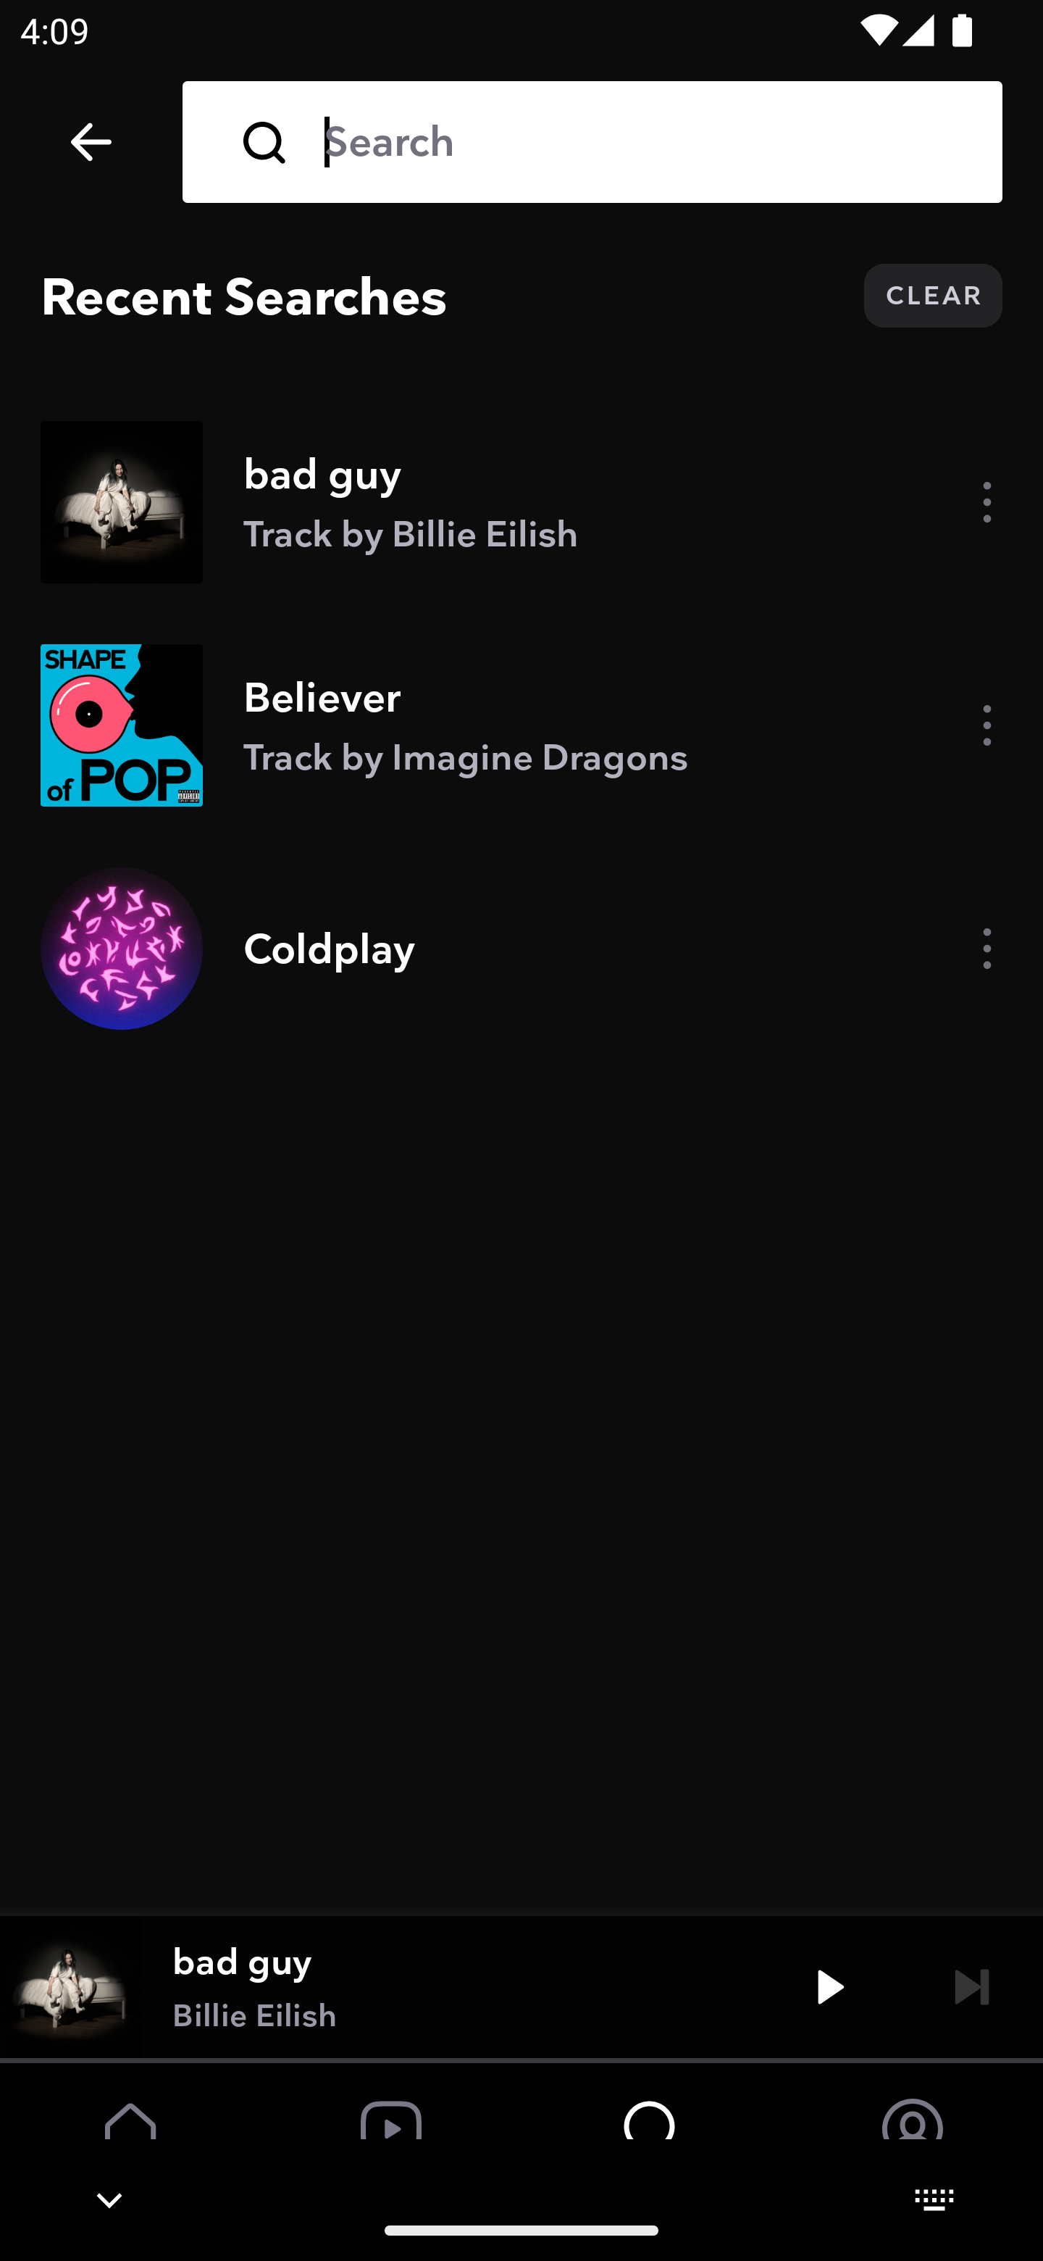  What do you see at coordinates (521, 501) in the screenshot?
I see `bad guy Track by Billie Eilish` at bounding box center [521, 501].